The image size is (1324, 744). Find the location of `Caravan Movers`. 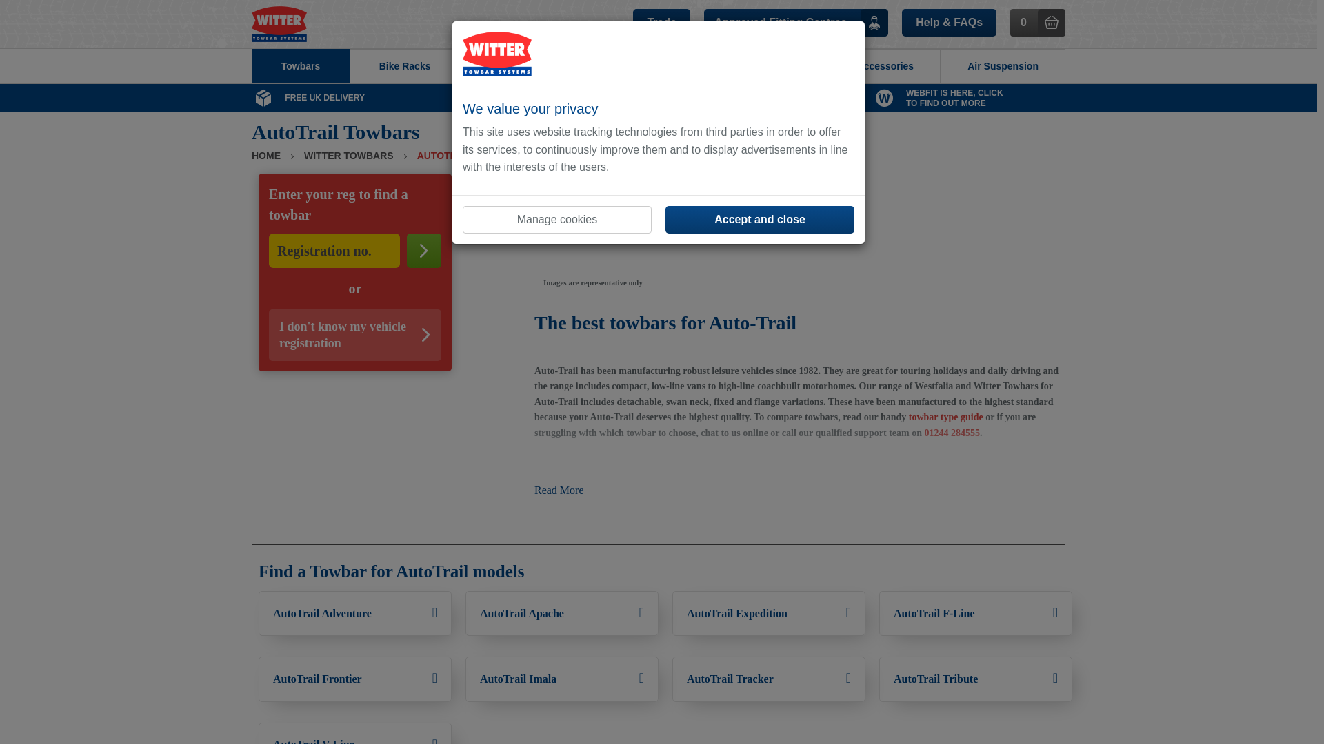

Caravan Movers is located at coordinates (526, 66).